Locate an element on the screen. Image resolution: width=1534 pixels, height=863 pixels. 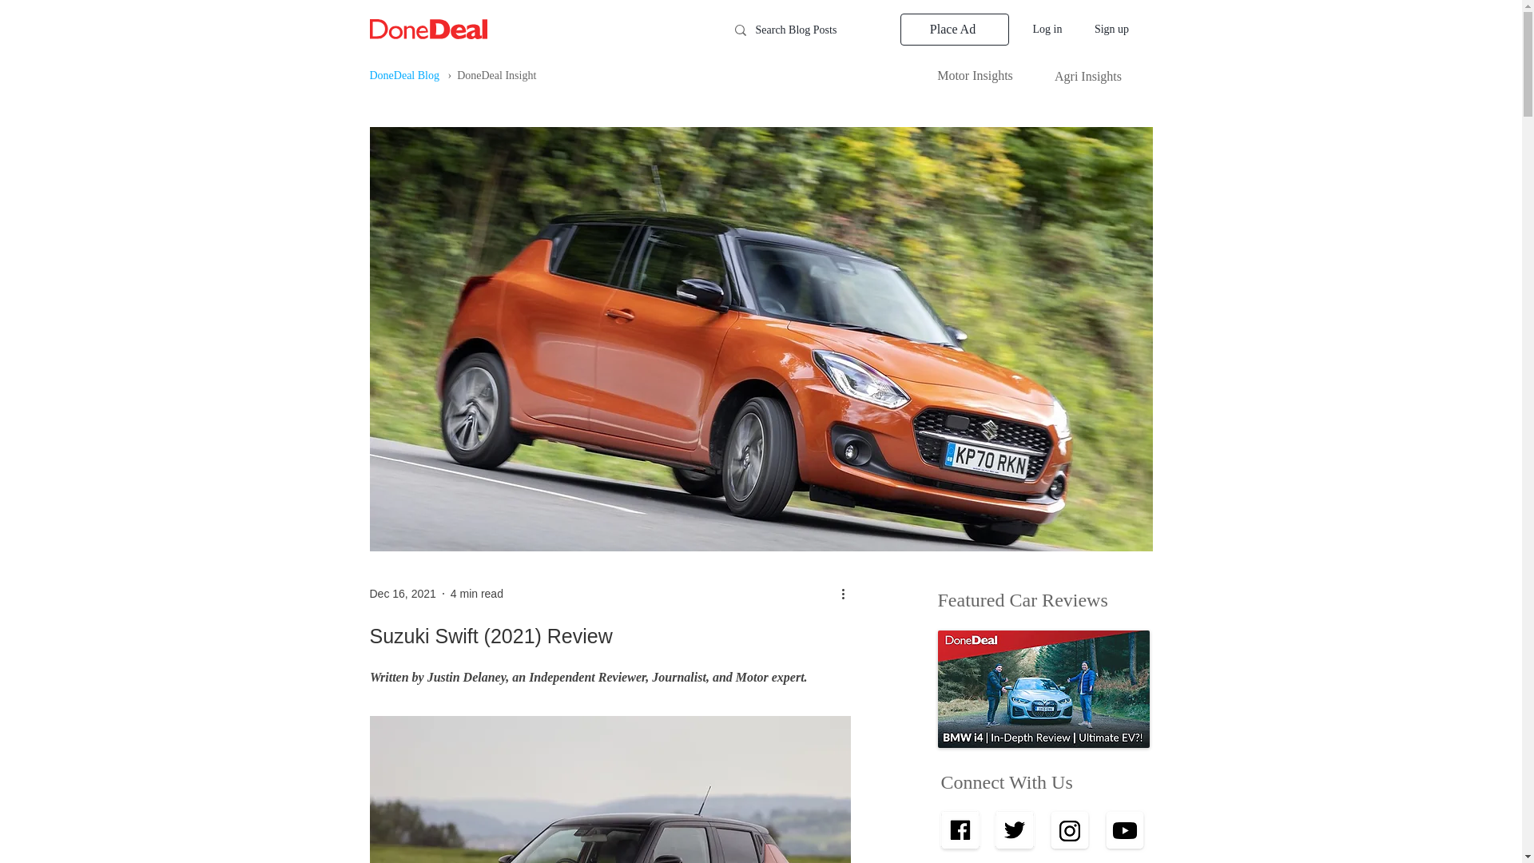
DoneDeal Facebook Page is located at coordinates (1068, 831).